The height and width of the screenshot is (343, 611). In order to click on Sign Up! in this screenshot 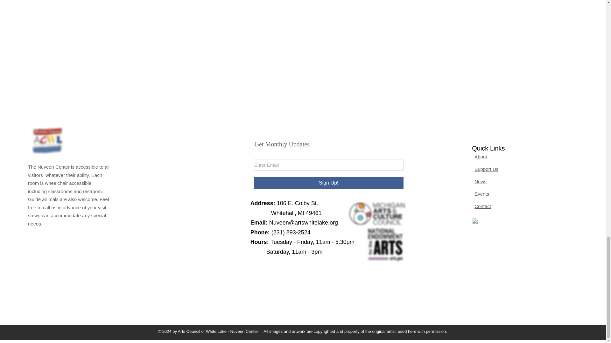, I will do `click(328, 183)`.